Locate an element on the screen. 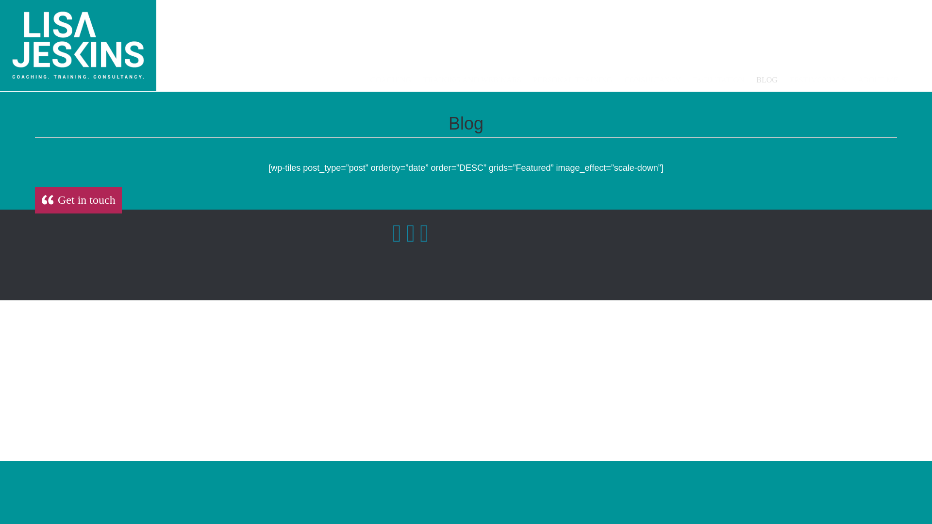  TRAINING AND WEBINARS is located at coordinates (472, 75).